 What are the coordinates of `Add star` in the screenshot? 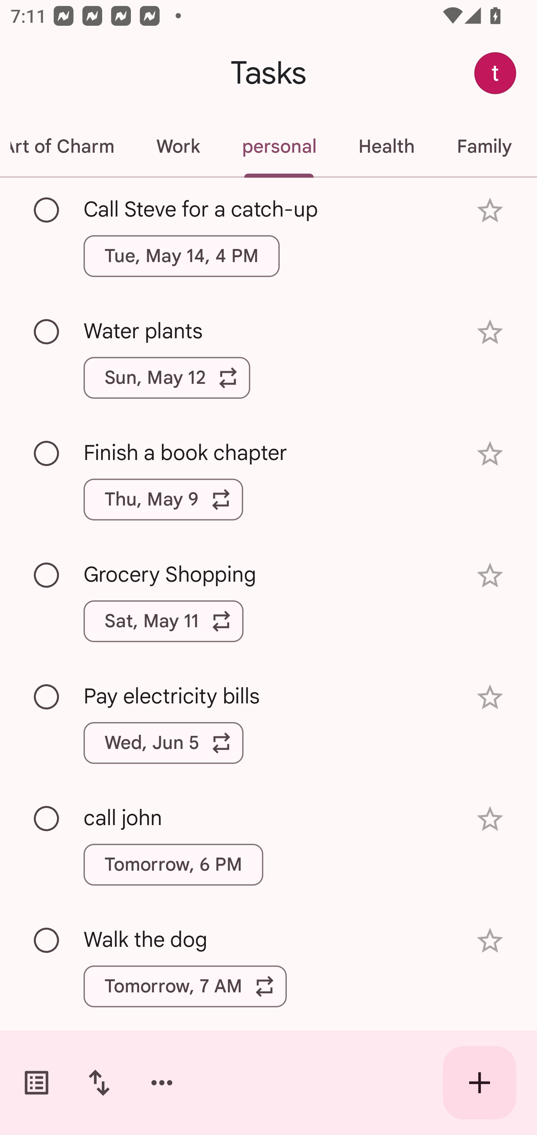 It's located at (490, 697).